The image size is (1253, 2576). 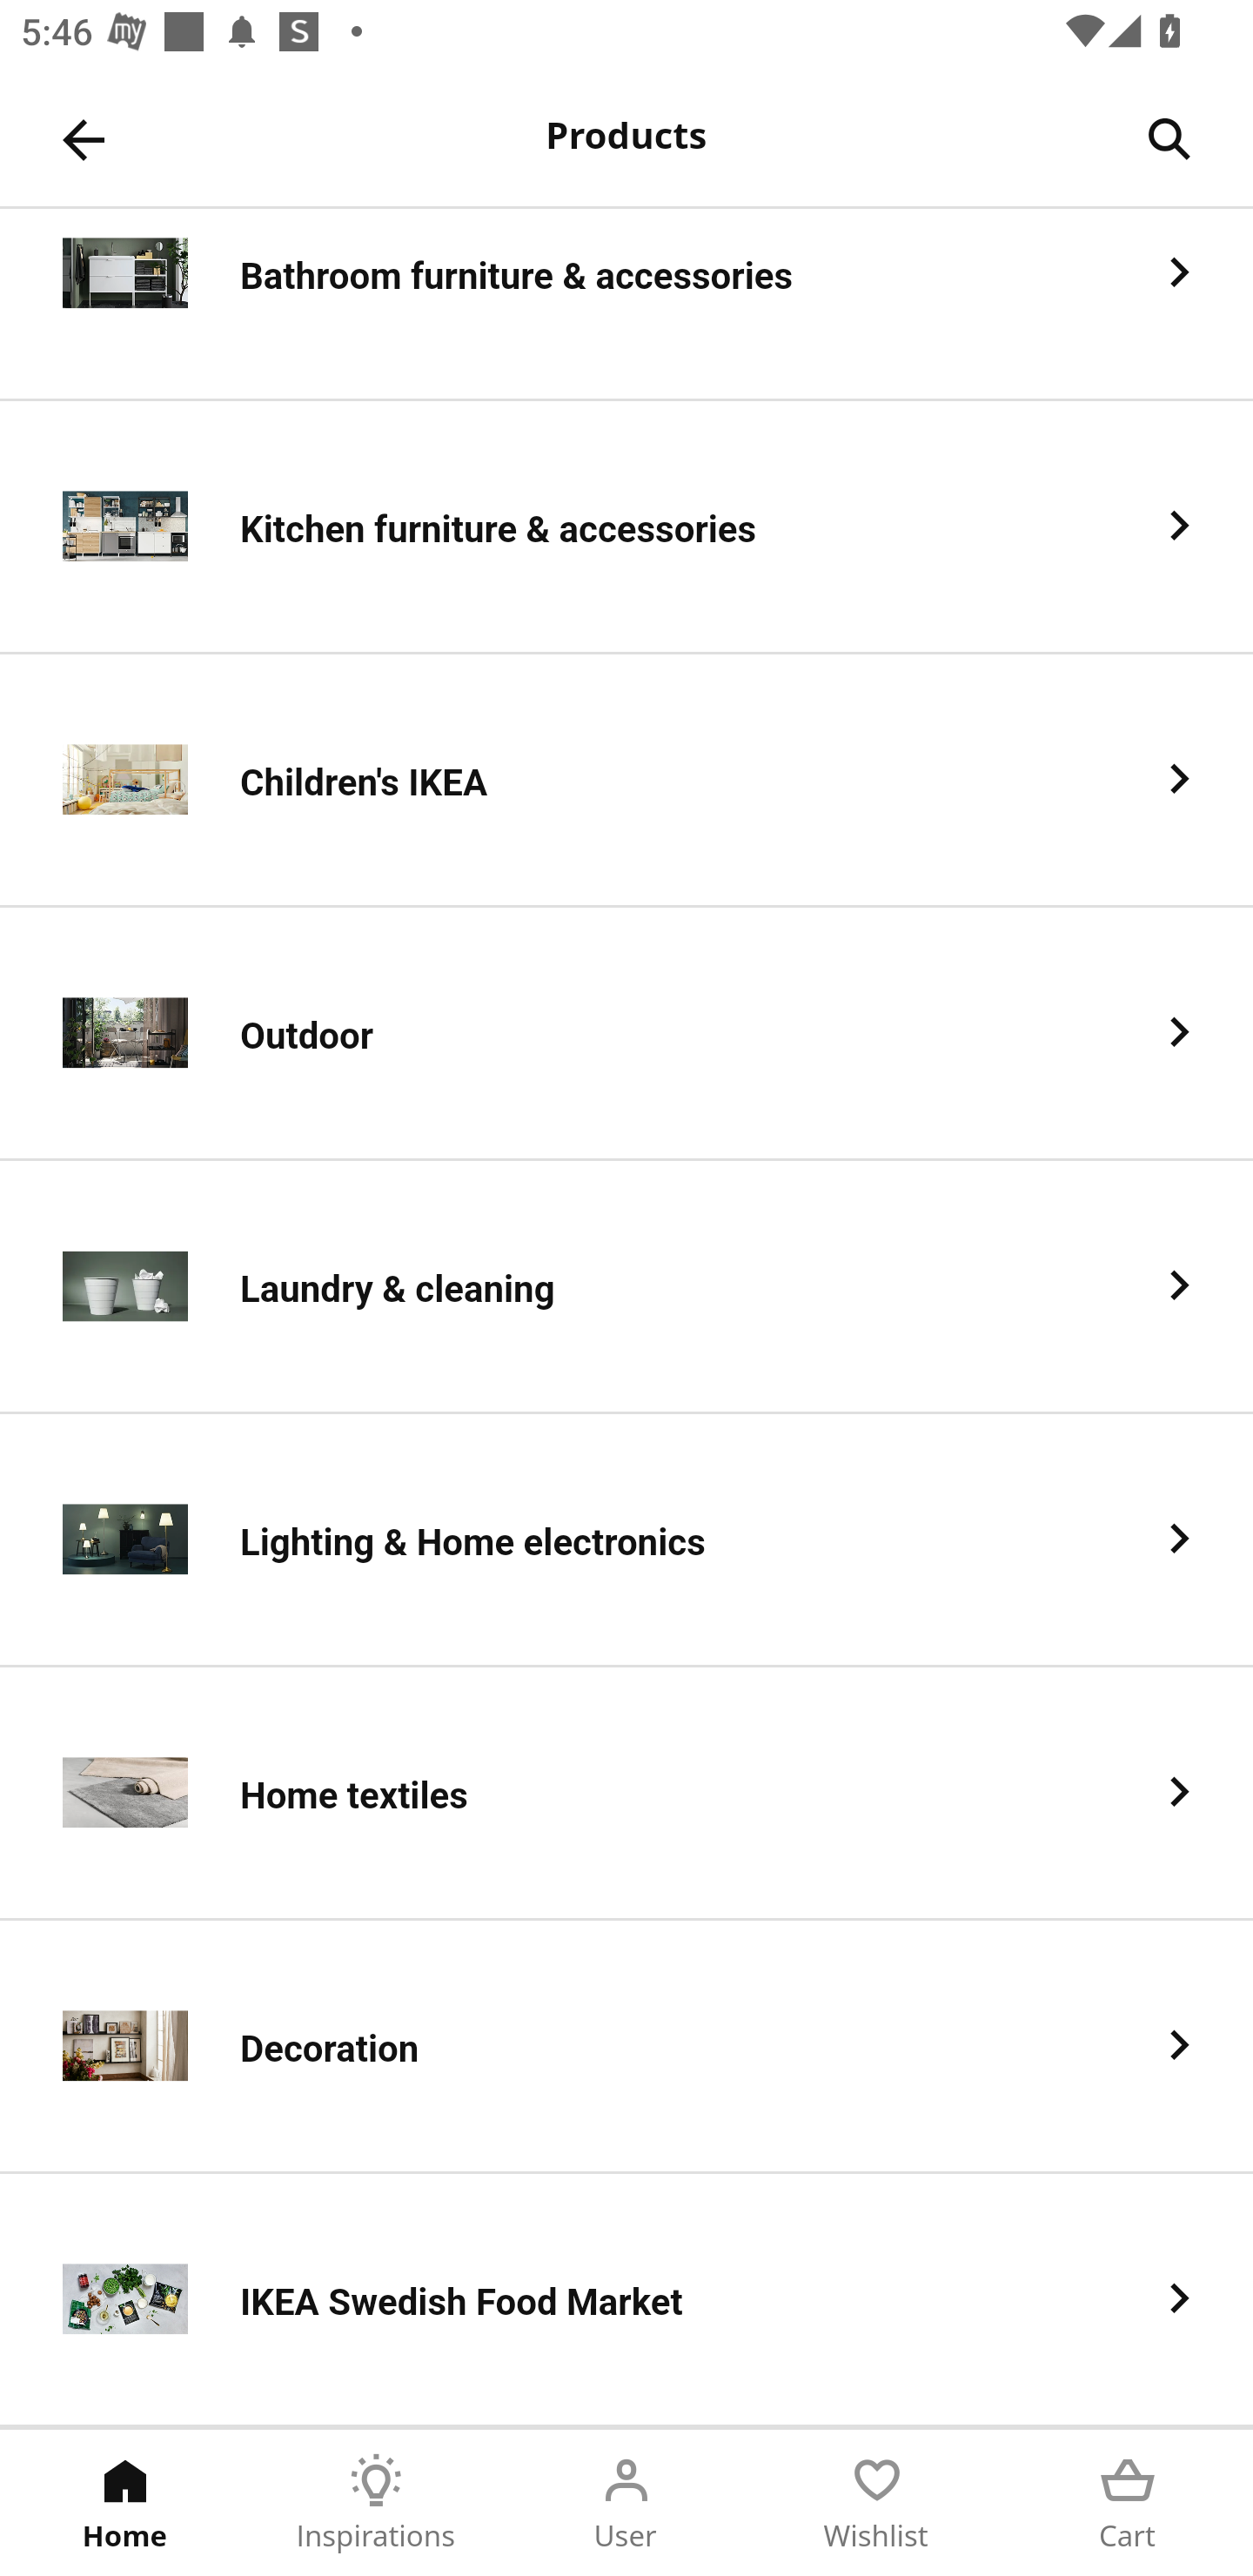 What do you see at coordinates (626, 1034) in the screenshot?
I see `Outdoor` at bounding box center [626, 1034].